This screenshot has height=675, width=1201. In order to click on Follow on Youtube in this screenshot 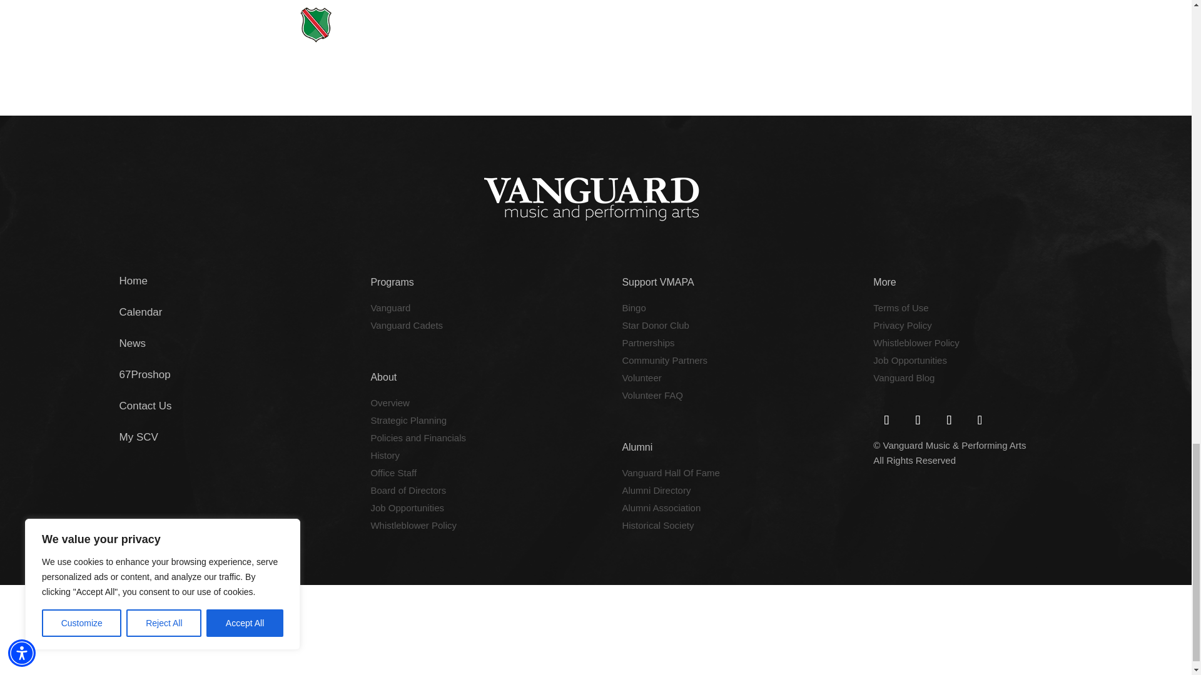, I will do `click(948, 420)`.